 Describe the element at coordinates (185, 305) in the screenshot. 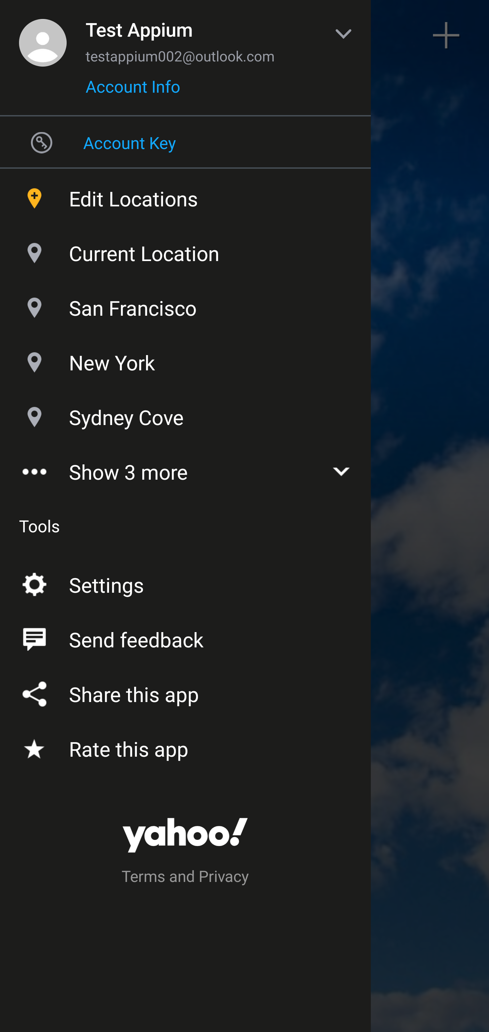

I see `San Francisco` at that location.